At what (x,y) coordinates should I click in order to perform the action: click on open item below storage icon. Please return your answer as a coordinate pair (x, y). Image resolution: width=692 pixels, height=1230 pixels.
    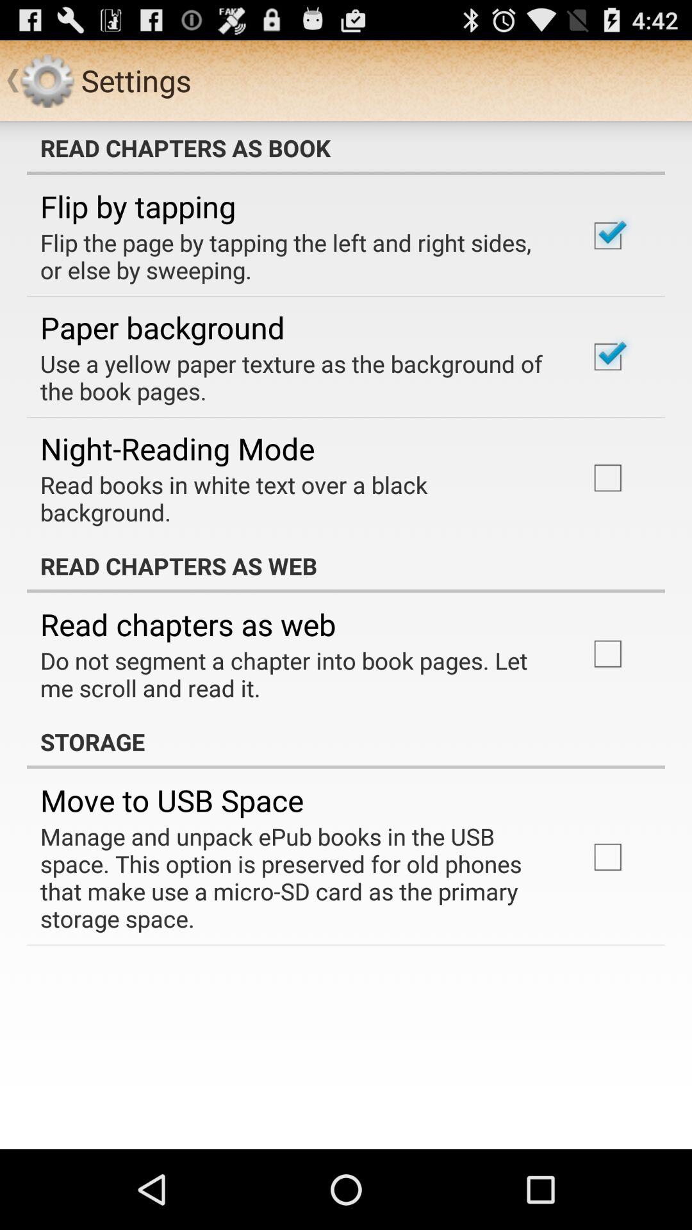
    Looking at the image, I should click on (172, 800).